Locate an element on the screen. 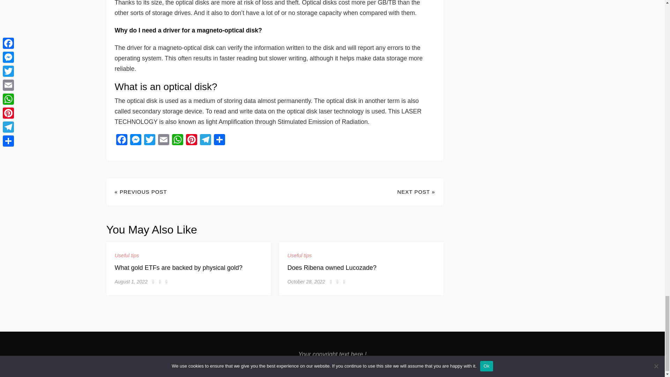 The width and height of the screenshot is (670, 377). Facebook is located at coordinates (121, 140).